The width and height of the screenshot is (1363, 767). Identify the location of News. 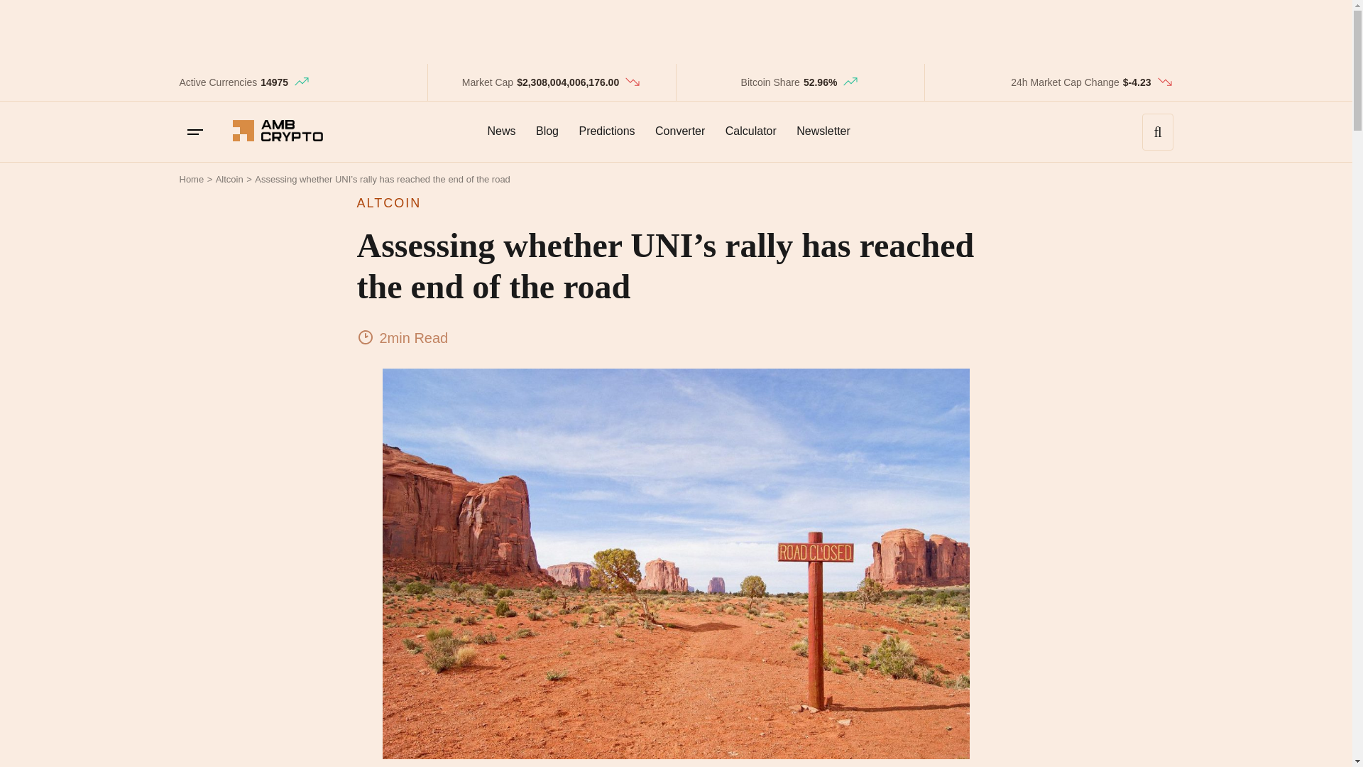
(500, 131).